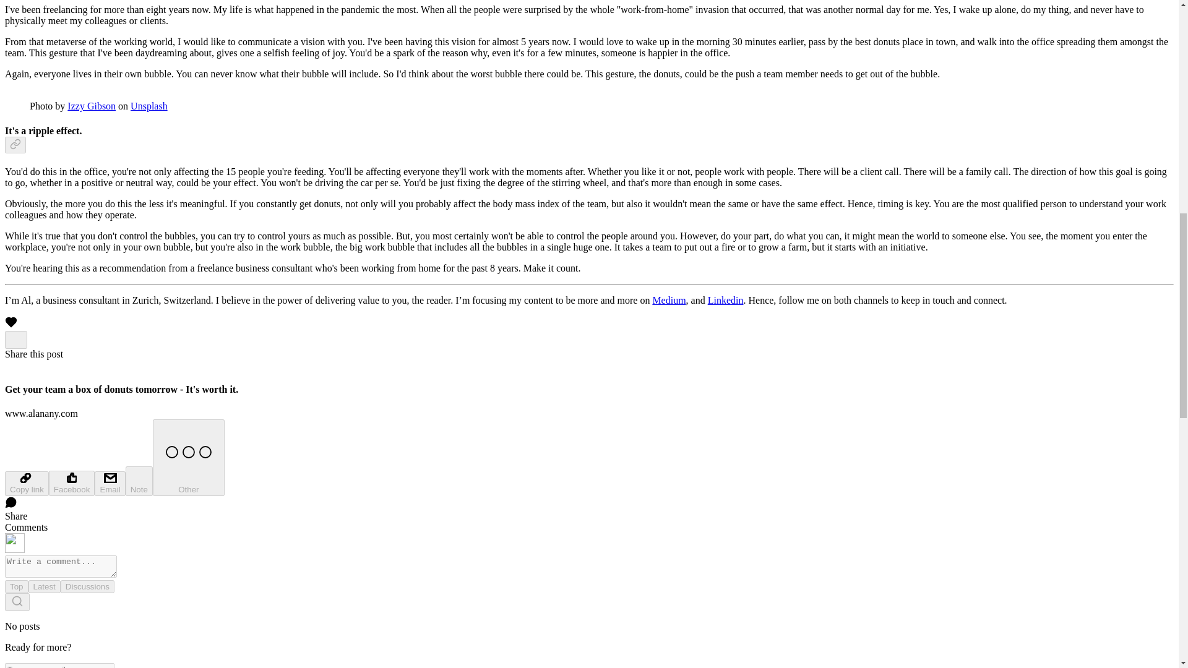 The height and width of the screenshot is (668, 1188). Describe the element at coordinates (92, 106) in the screenshot. I see `Izzy Gibson` at that location.